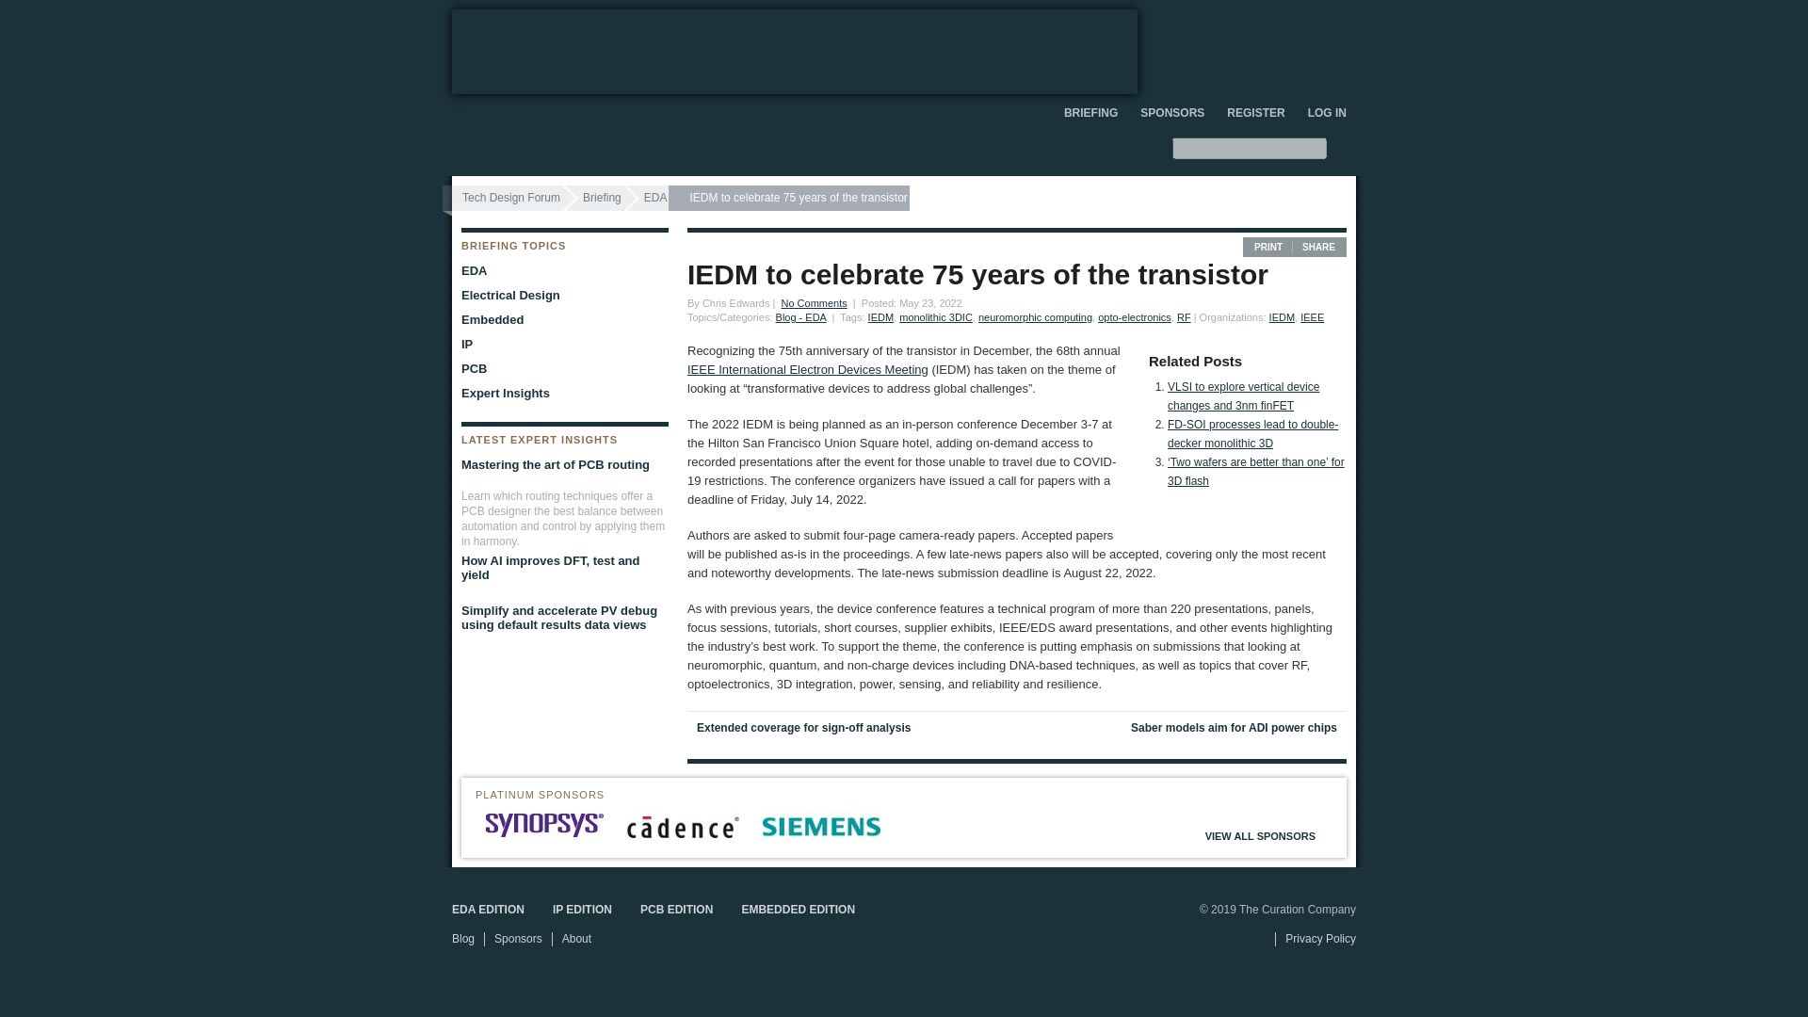 This screenshot has height=1017, width=1808. I want to click on IP, so click(560, 345).